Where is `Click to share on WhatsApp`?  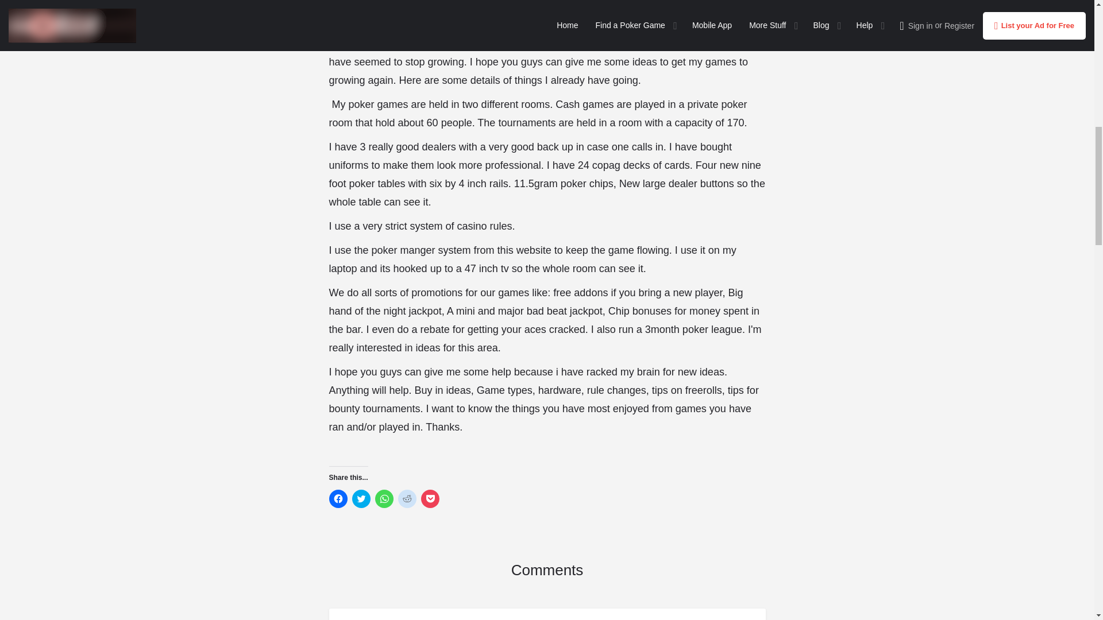 Click to share on WhatsApp is located at coordinates (384, 498).